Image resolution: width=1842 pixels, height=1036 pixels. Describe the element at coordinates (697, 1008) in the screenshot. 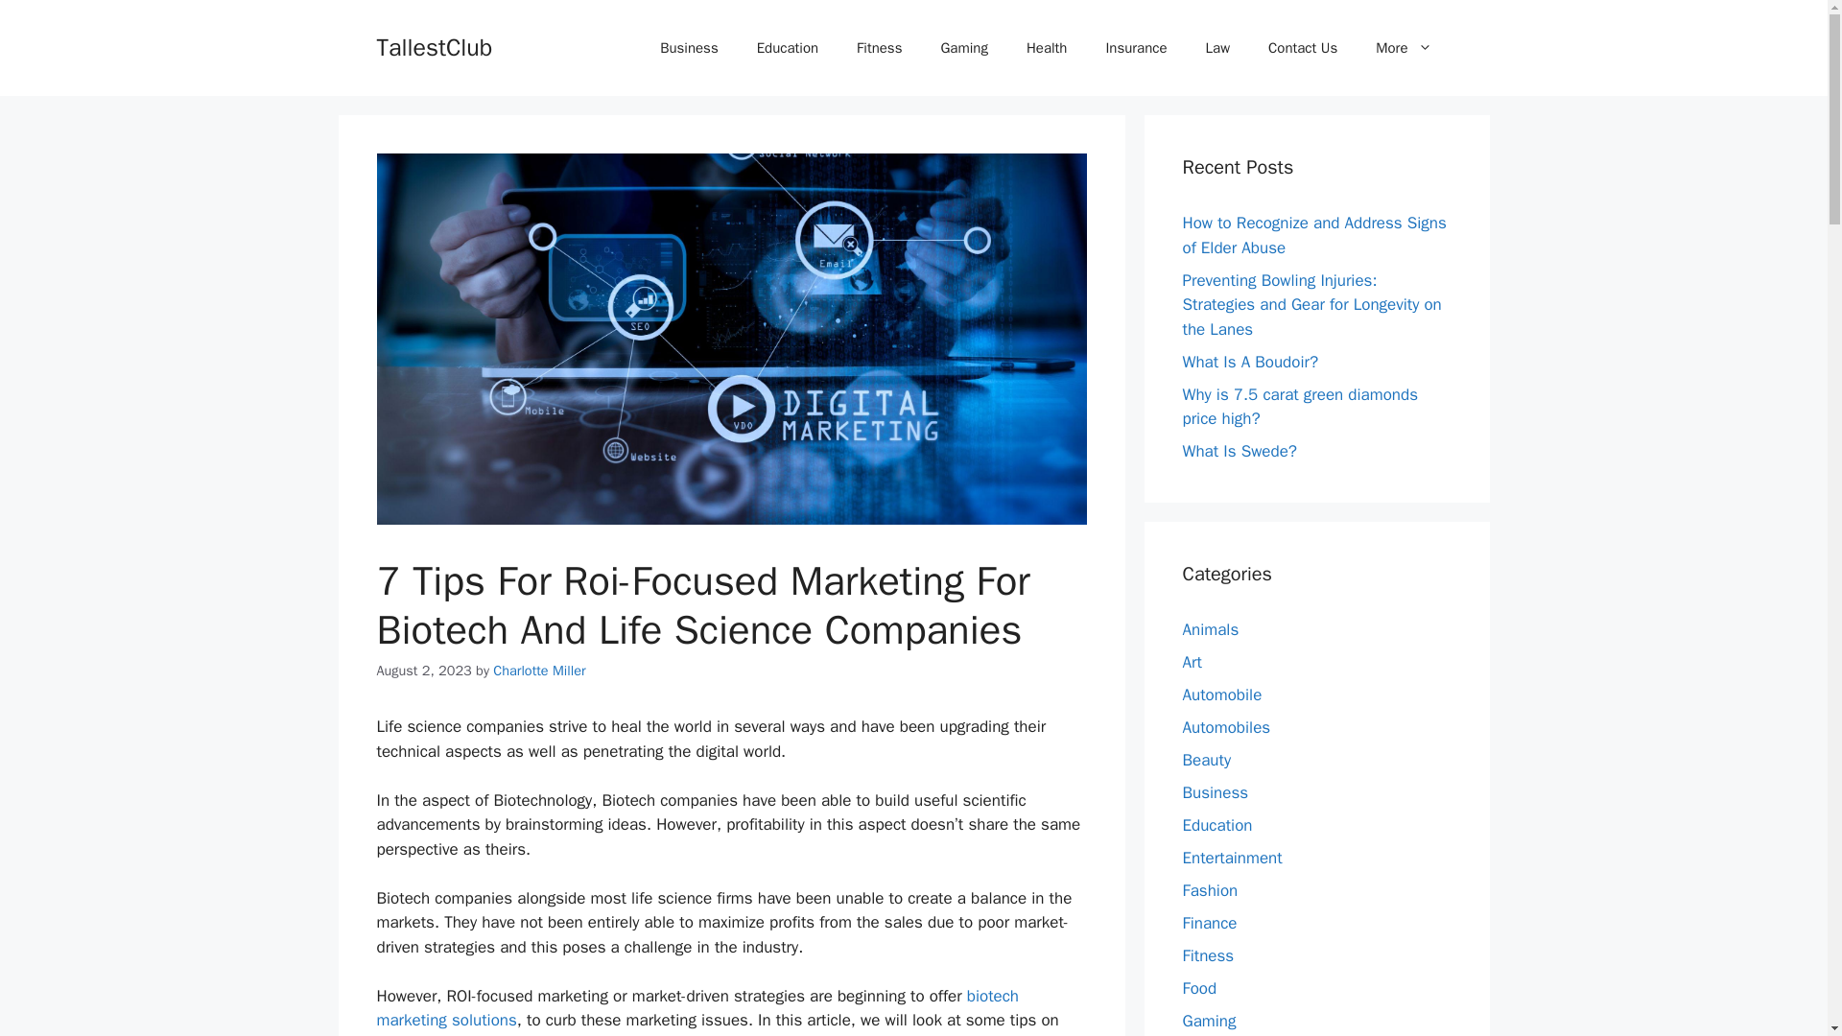

I see `biotech marketing solutions` at that location.